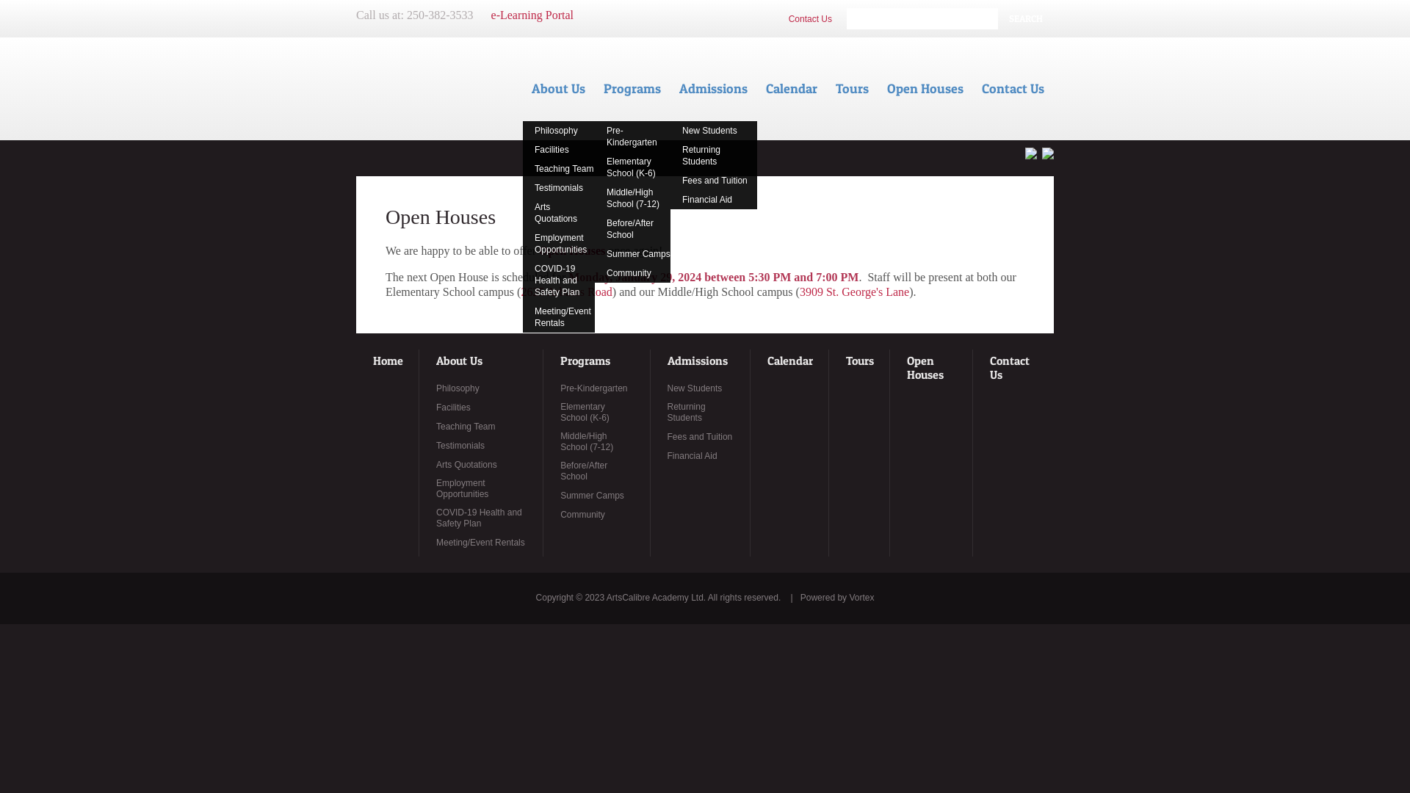 The height and width of the screenshot is (793, 1410). I want to click on Powered by Vortex, so click(837, 598).